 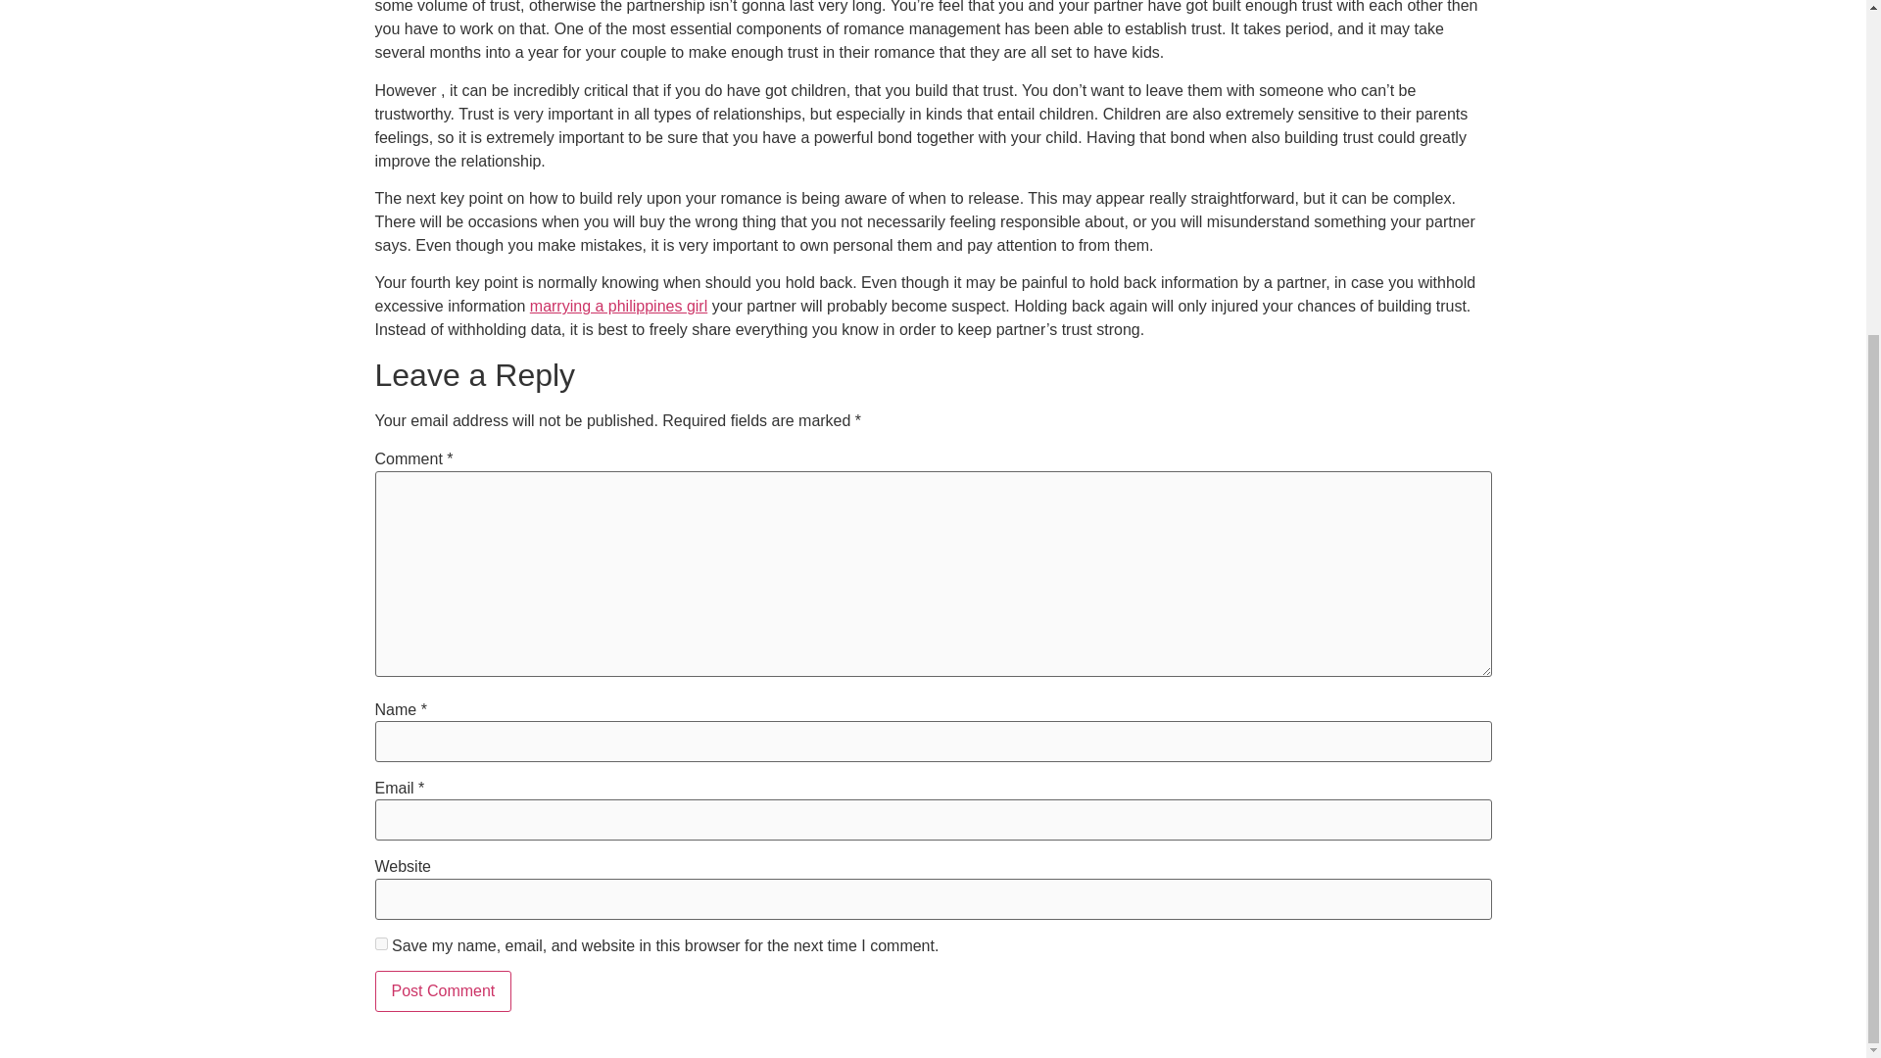 What do you see at coordinates (443, 991) in the screenshot?
I see `Post Comment` at bounding box center [443, 991].